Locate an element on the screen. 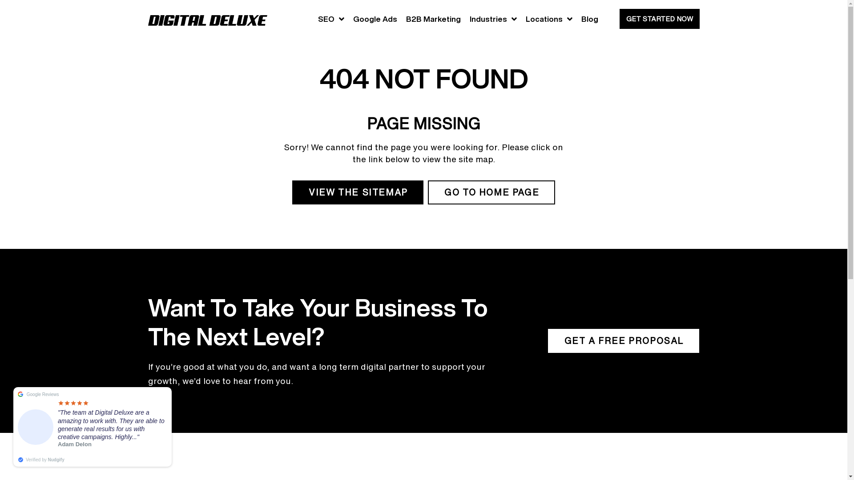  Google Ads is located at coordinates (375, 19).